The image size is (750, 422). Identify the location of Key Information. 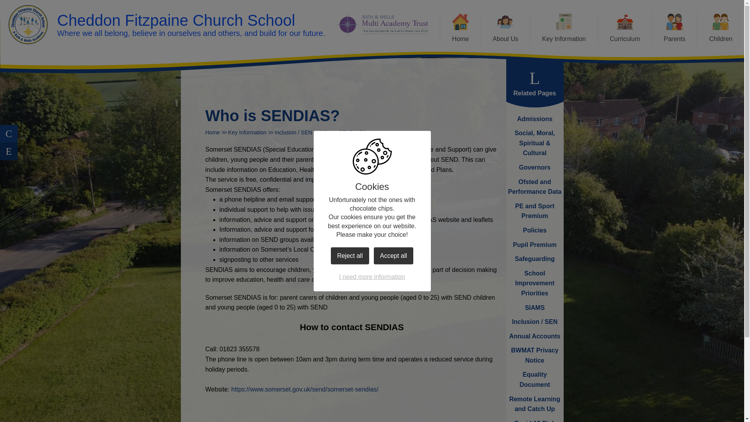
(564, 29).